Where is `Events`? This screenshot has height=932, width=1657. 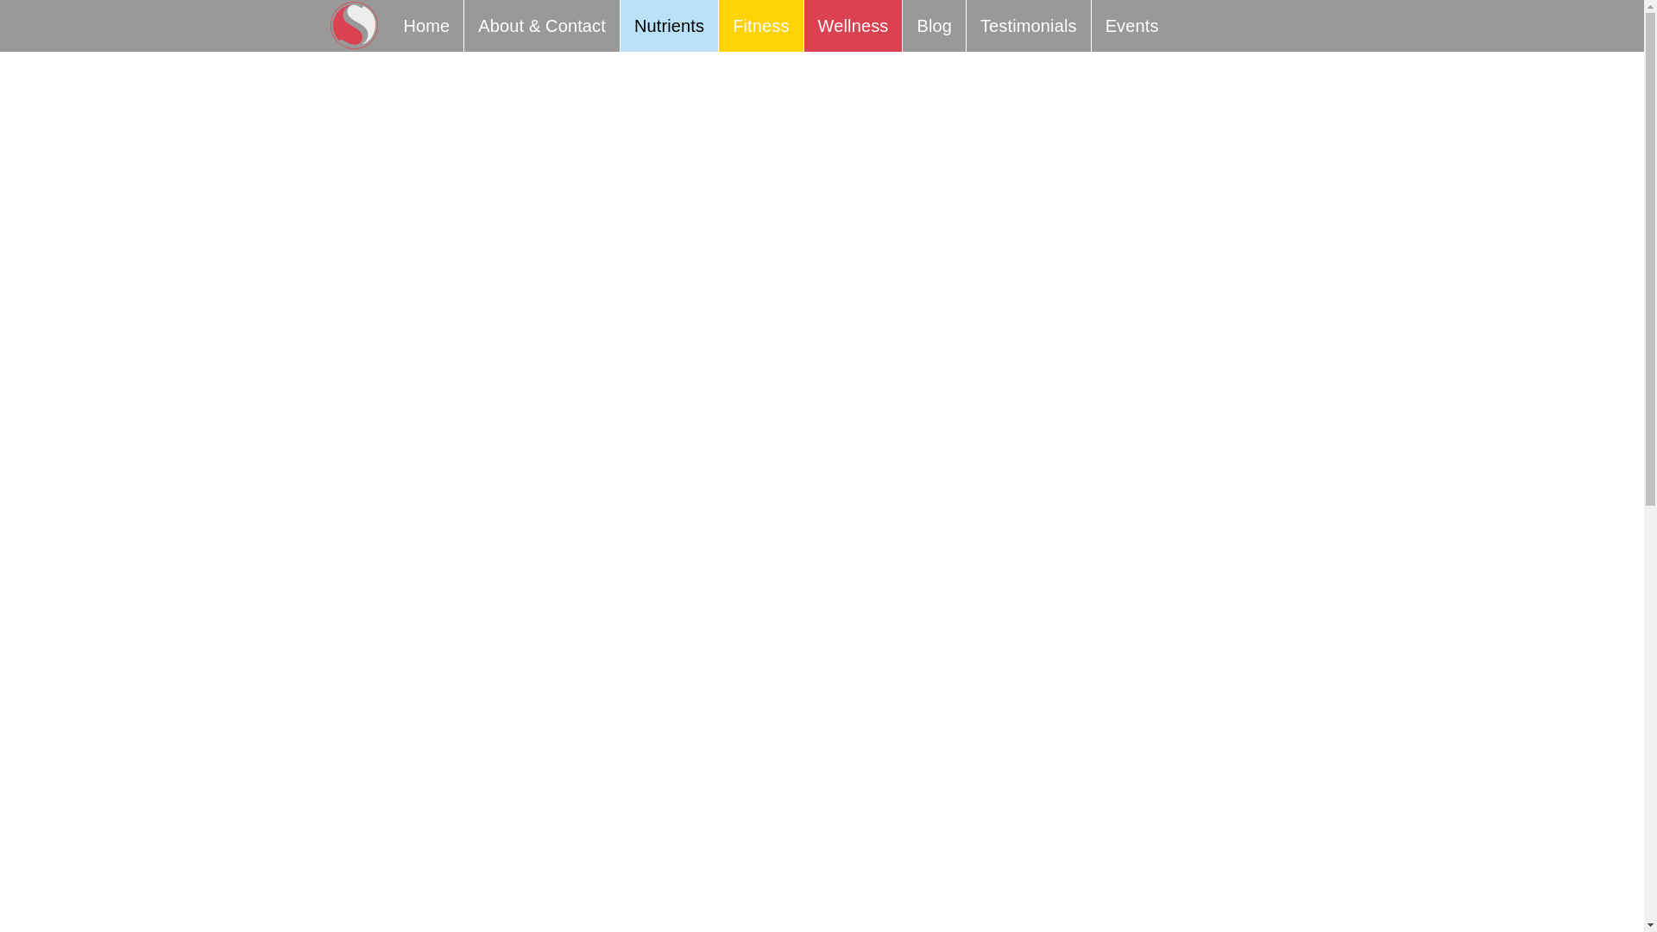 Events is located at coordinates (1132, 26).